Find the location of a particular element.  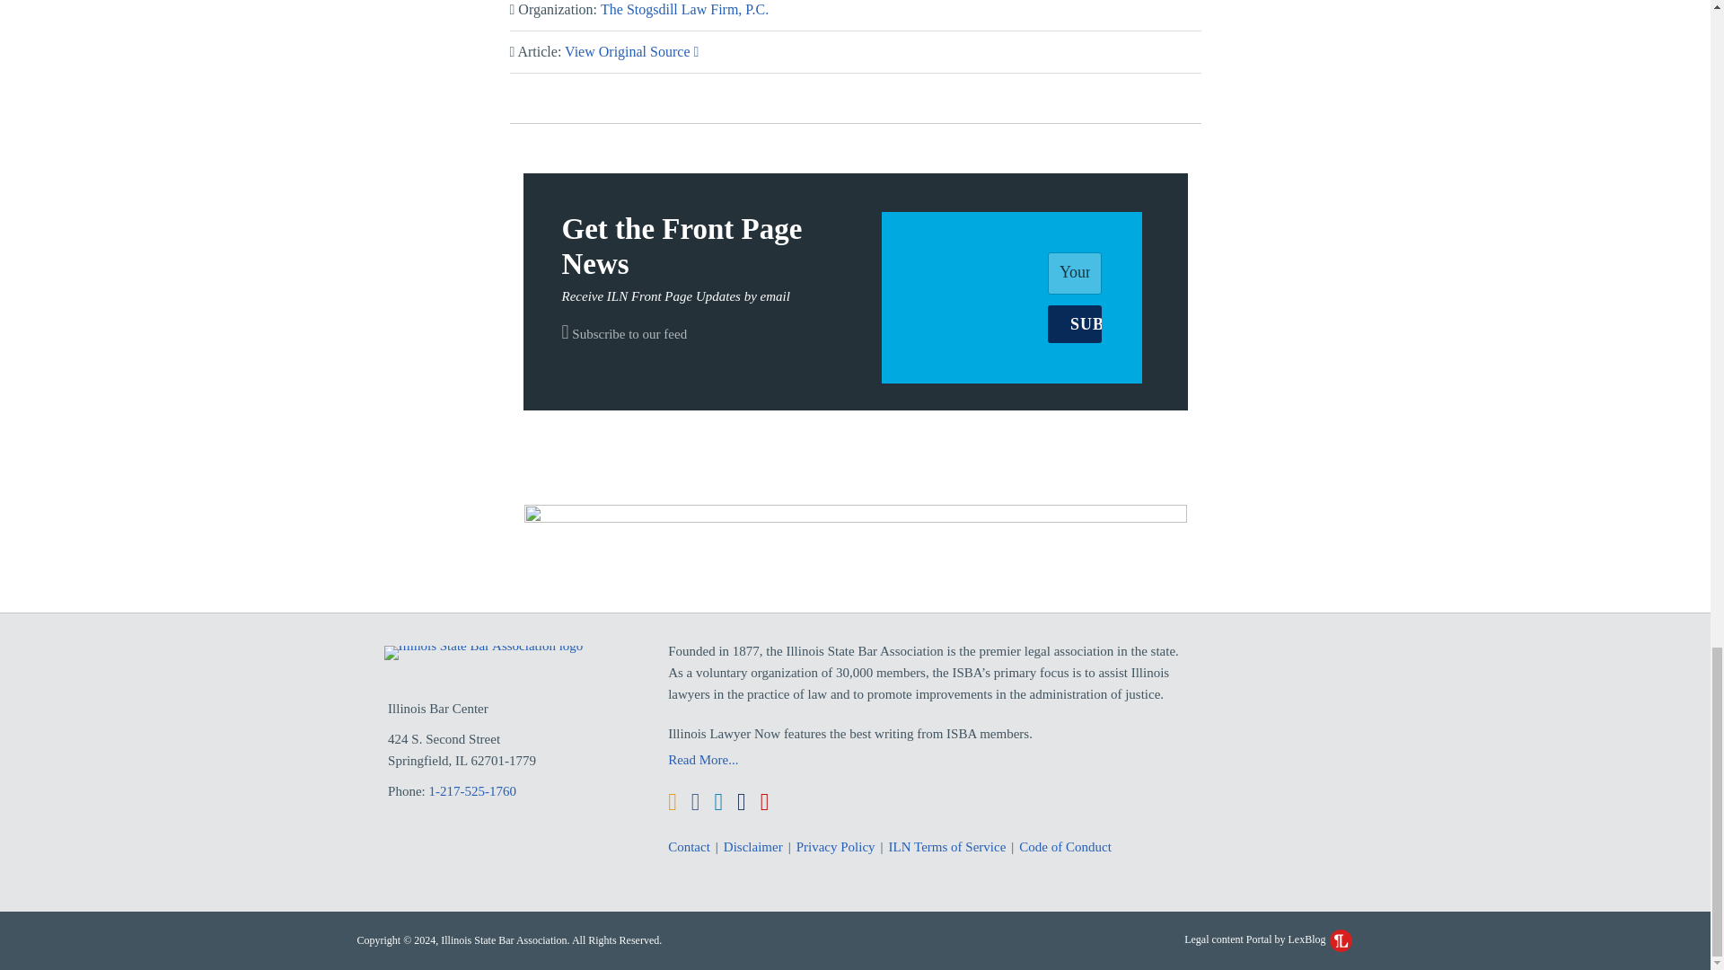

Contact is located at coordinates (690, 846).